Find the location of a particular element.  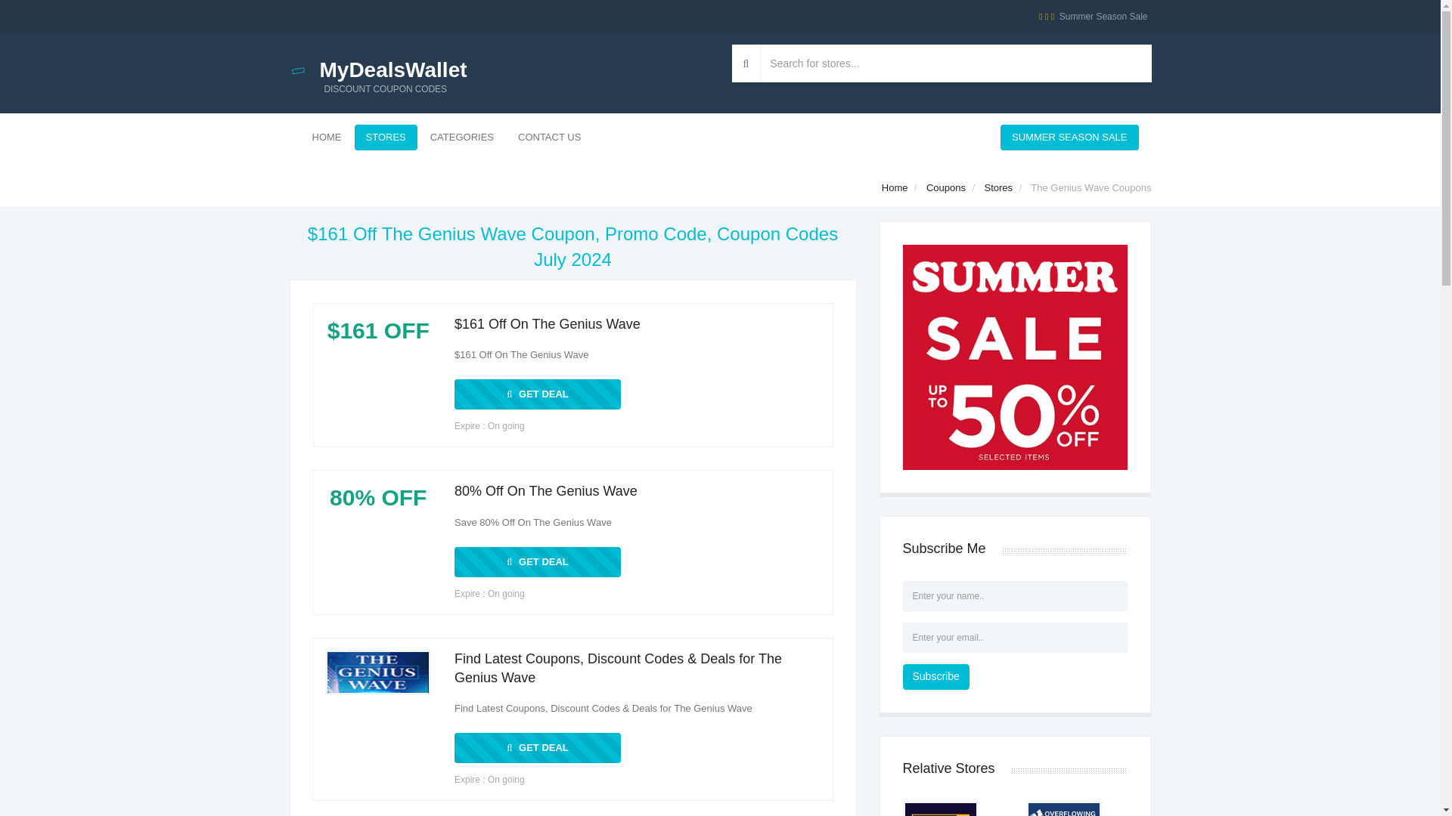

STORES is located at coordinates (945, 187).